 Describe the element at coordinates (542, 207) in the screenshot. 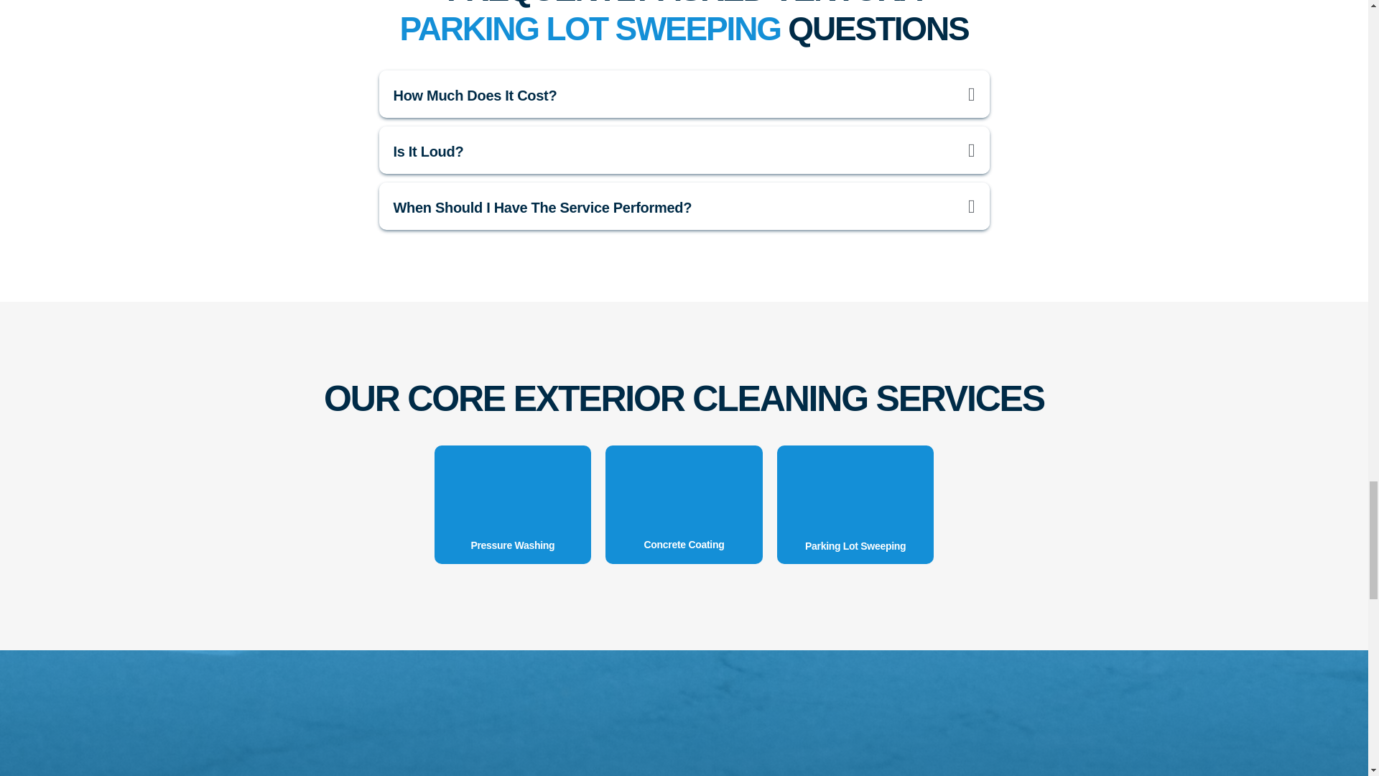

I see `When Should I Have The Service Performed?` at that location.